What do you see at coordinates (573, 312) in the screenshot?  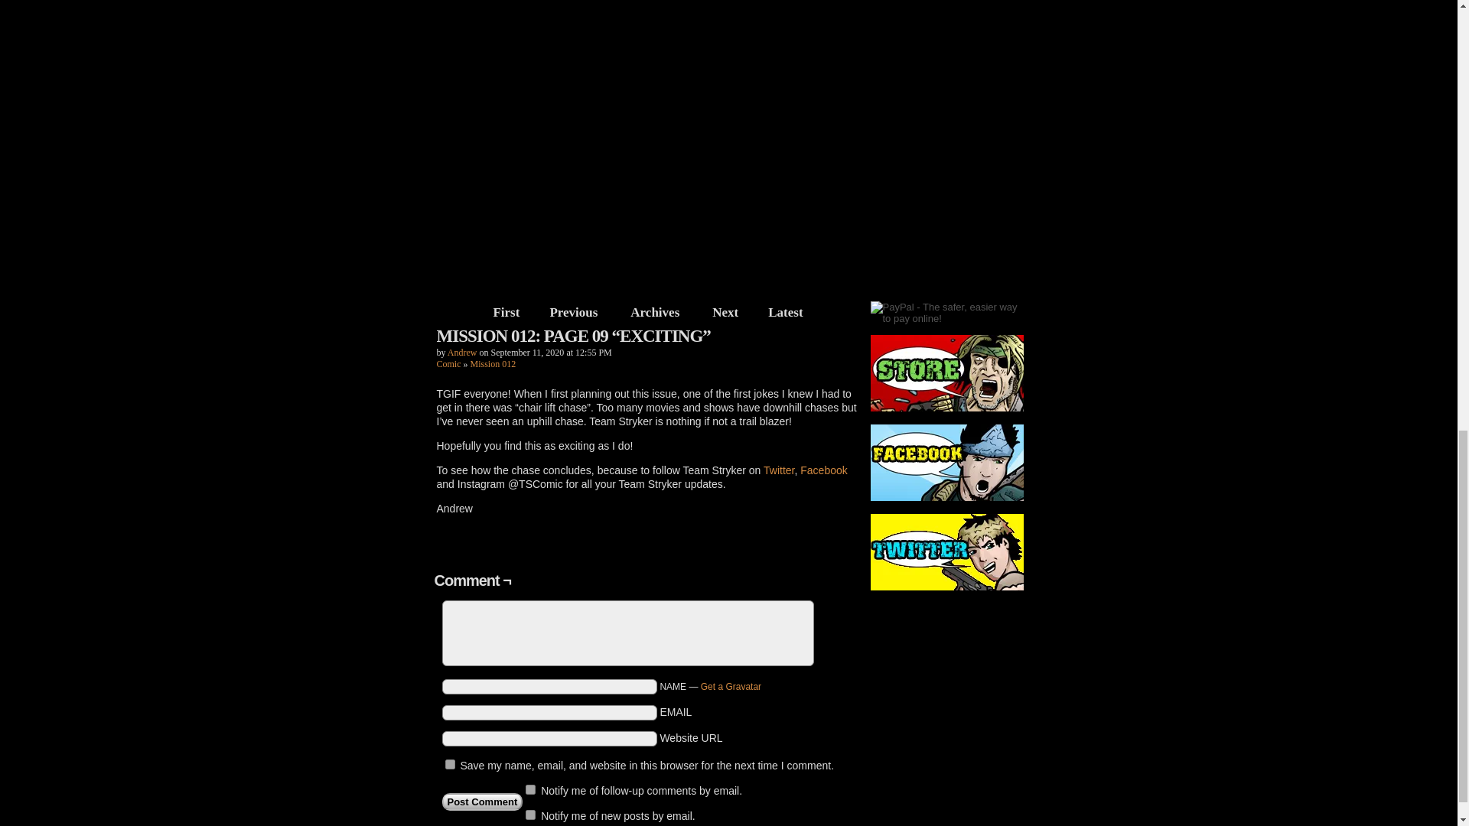 I see `Previous` at bounding box center [573, 312].